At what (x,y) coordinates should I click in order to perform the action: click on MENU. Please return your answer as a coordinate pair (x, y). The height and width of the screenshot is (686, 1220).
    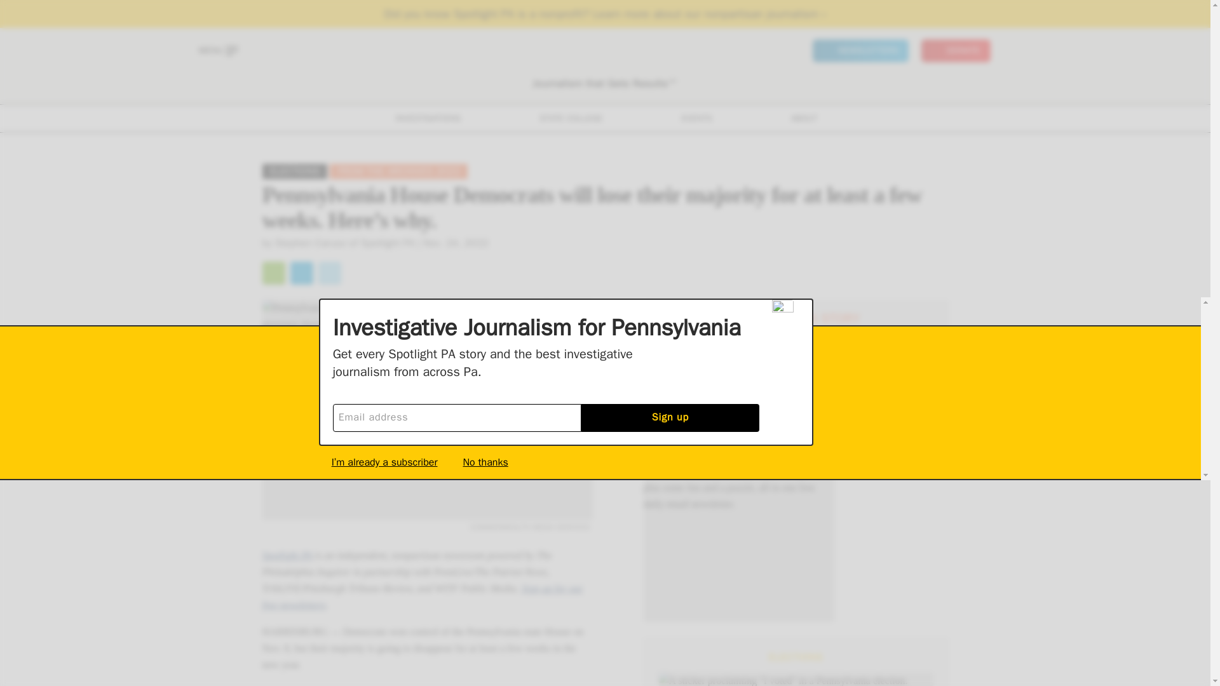
    Looking at the image, I should click on (217, 51).